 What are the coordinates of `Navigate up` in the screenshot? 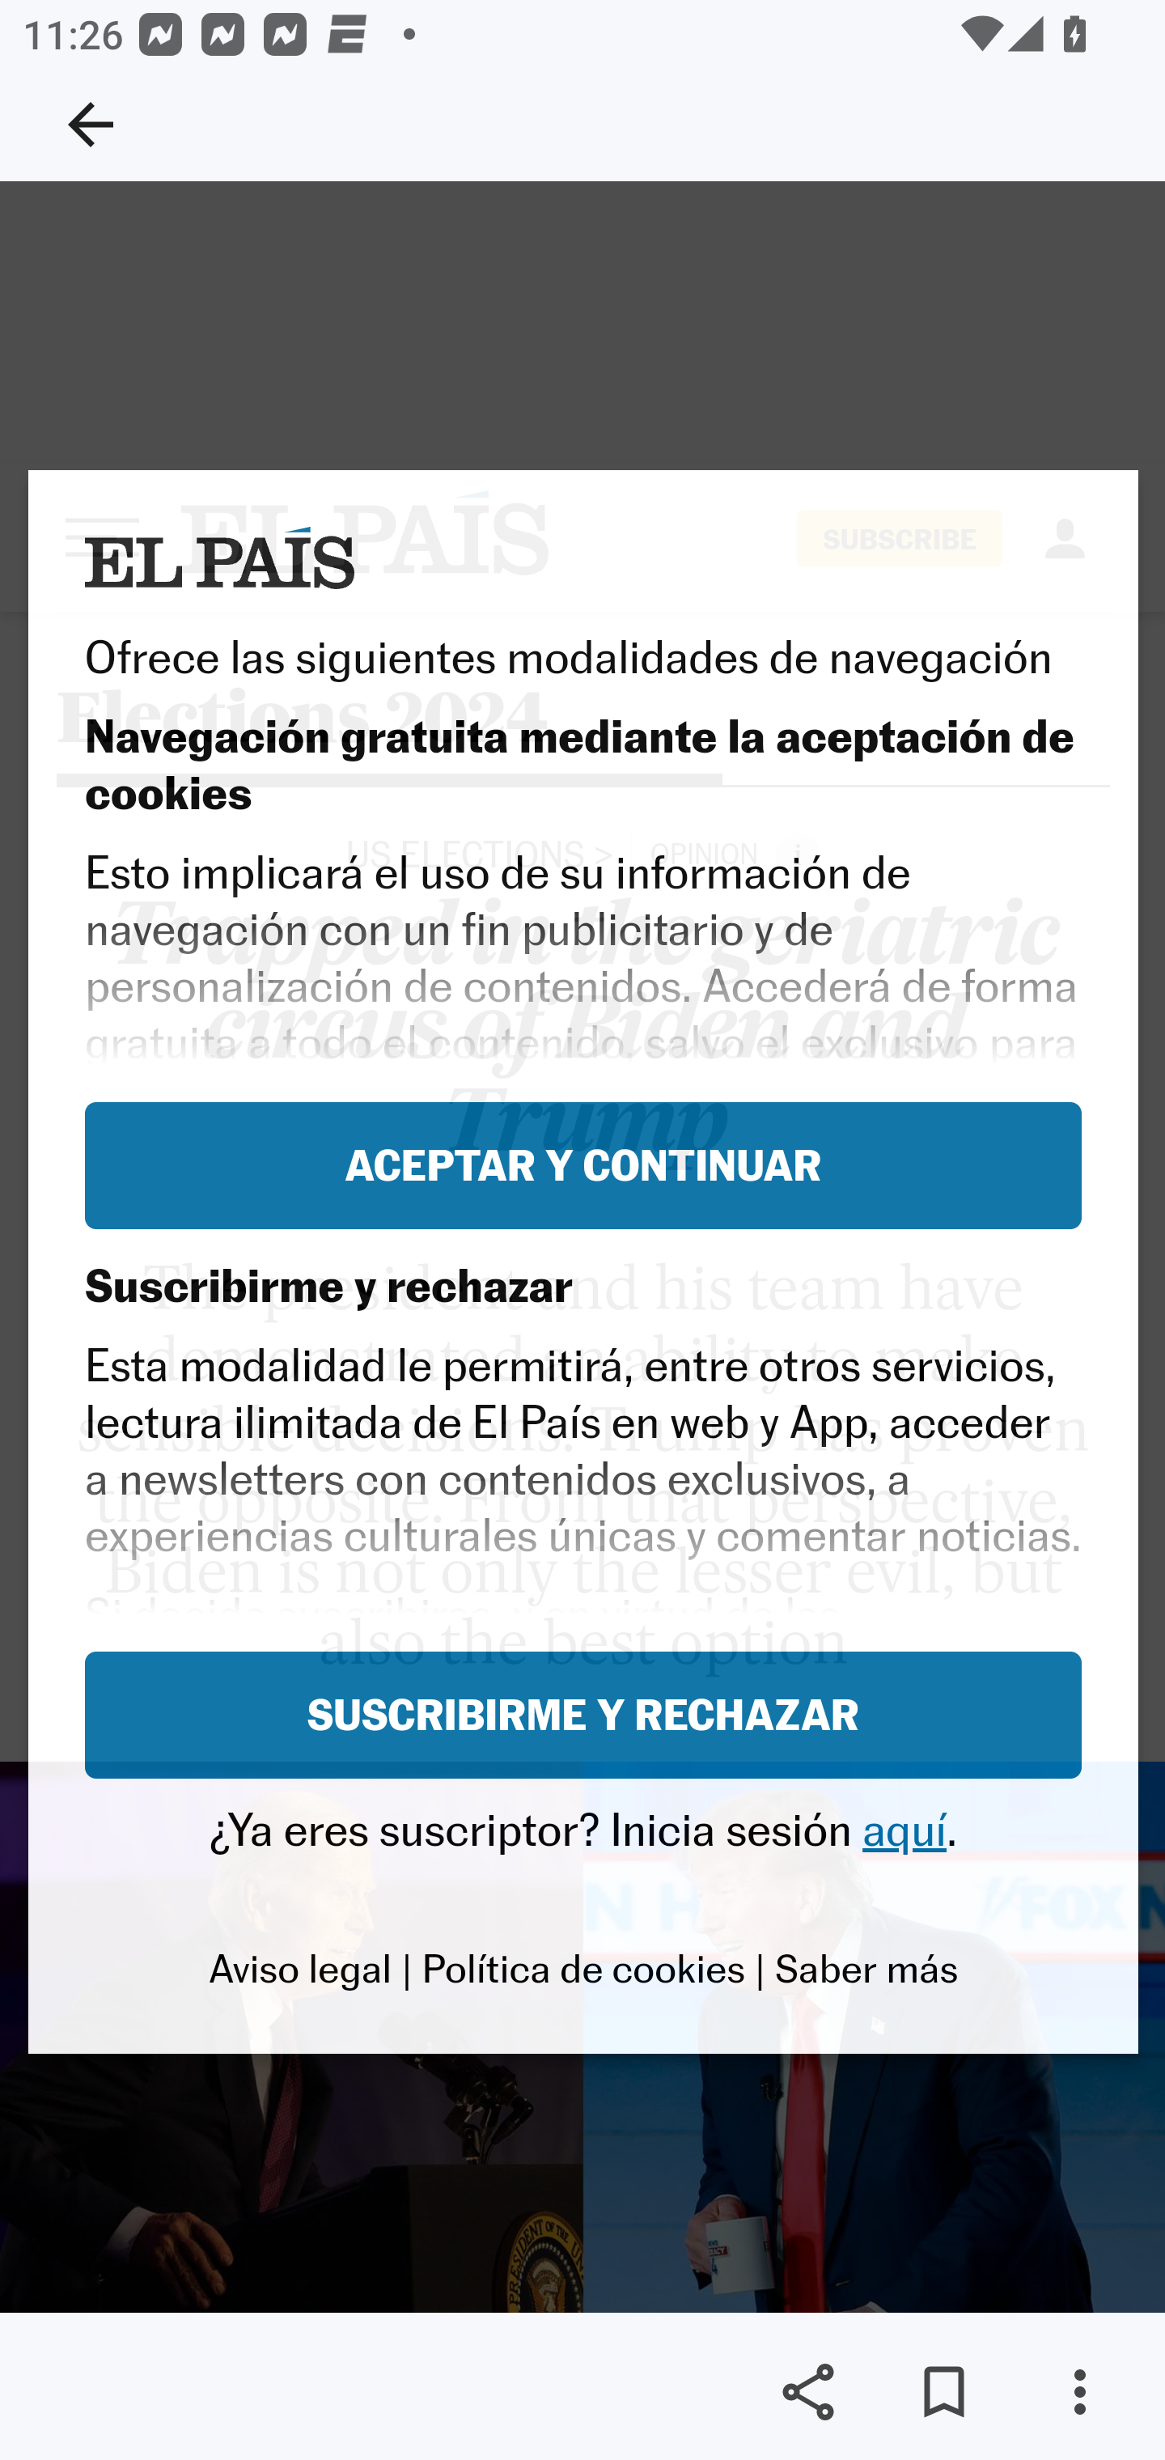 It's located at (91, 125).